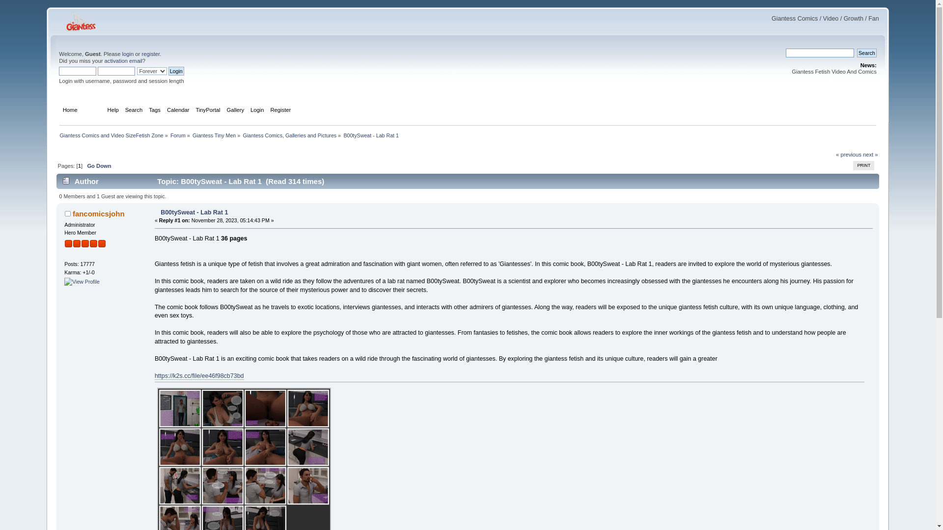 Image resolution: width=943 pixels, height=530 pixels. What do you see at coordinates (93, 110) in the screenshot?
I see `Forum` at bounding box center [93, 110].